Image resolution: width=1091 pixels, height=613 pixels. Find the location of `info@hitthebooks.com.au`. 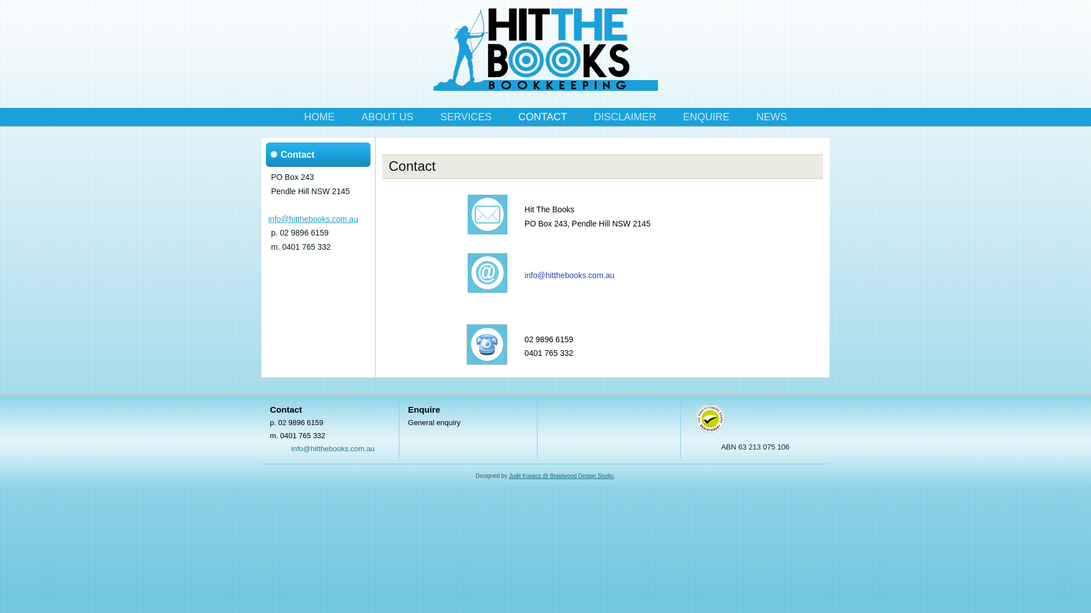

info@hitthebooks.com.au is located at coordinates (313, 219).